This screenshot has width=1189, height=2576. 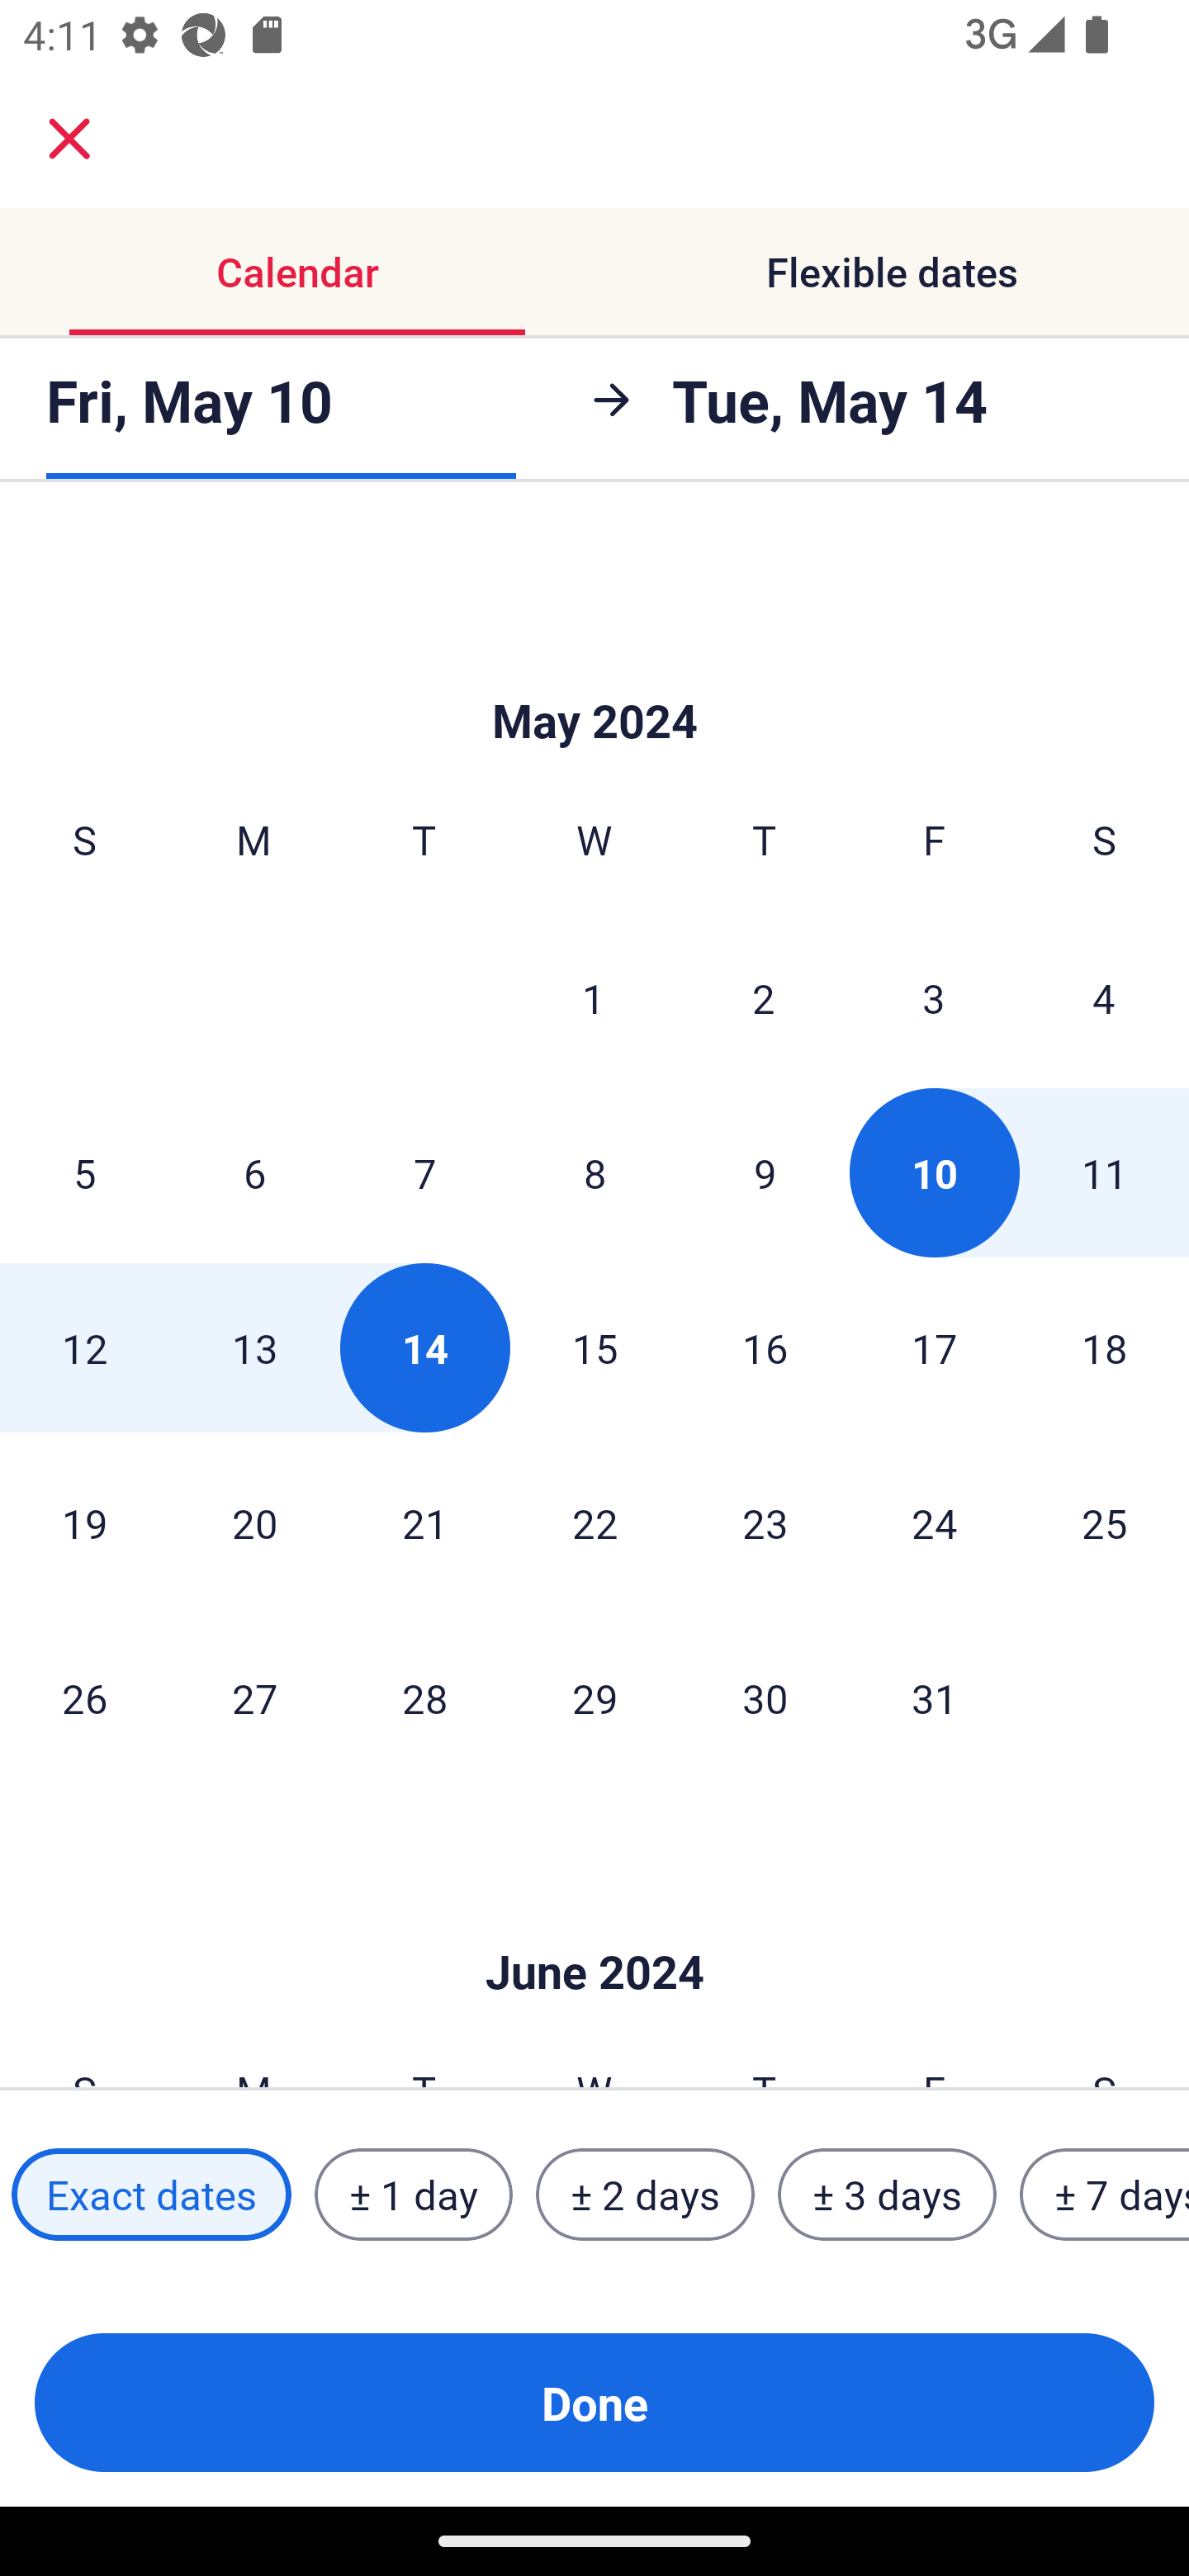 I want to click on ± 1 day, so click(x=413, y=2195).